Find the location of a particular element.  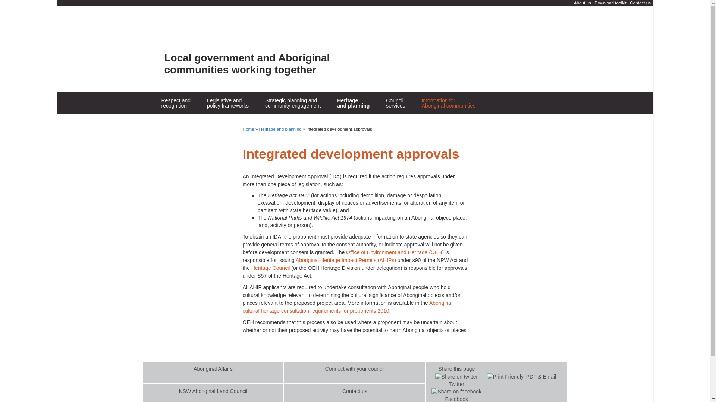

Understanding Land Rights and Native Title is located at coordinates (236, 124).